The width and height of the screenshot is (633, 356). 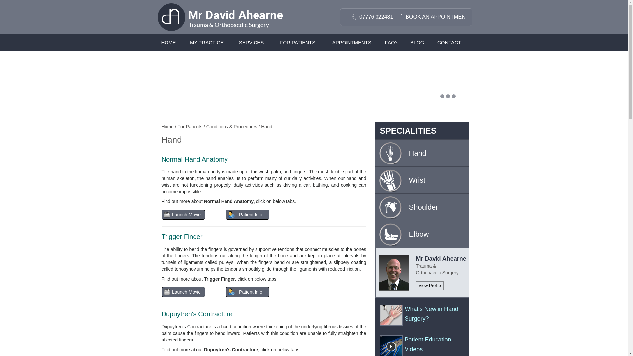 What do you see at coordinates (191, 127) in the screenshot?
I see `For Patients` at bounding box center [191, 127].